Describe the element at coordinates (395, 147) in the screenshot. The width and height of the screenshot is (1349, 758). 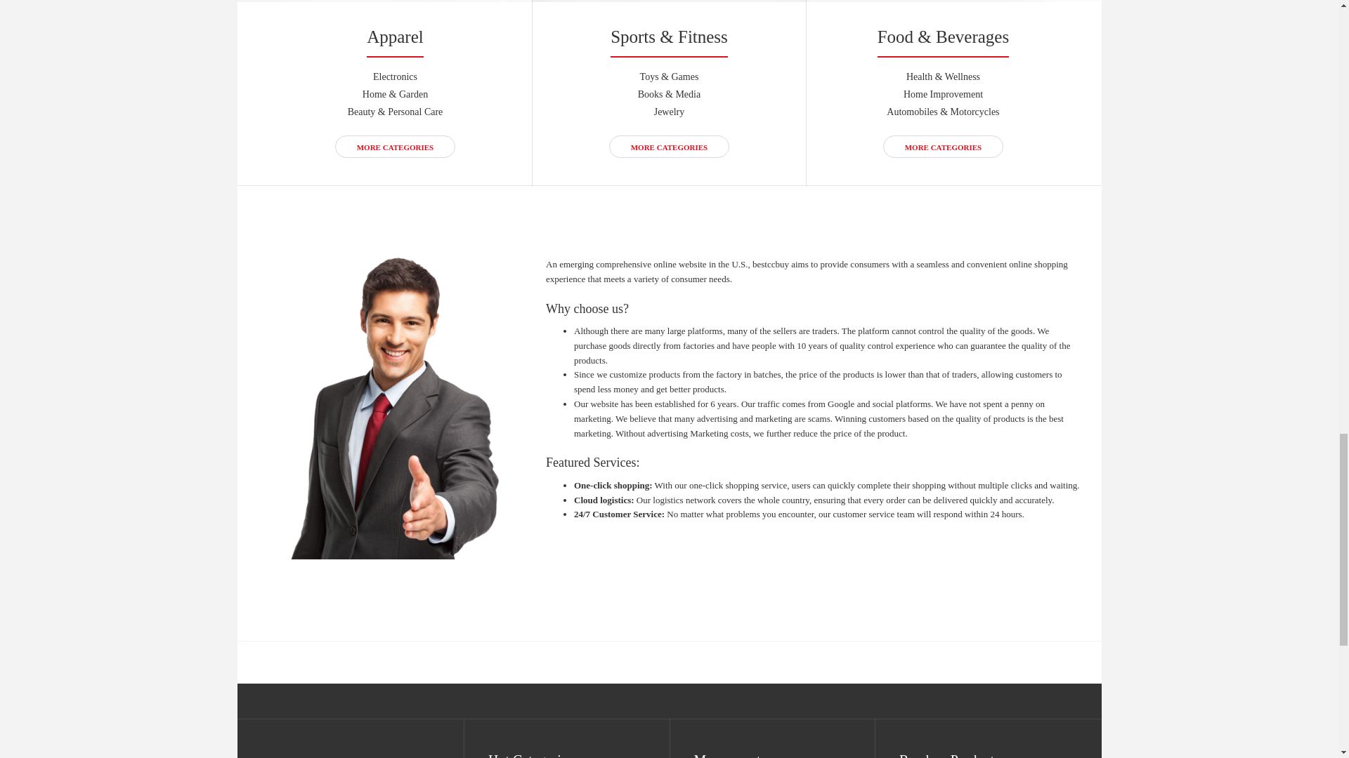
I see `MORE CATEGORIES` at that location.